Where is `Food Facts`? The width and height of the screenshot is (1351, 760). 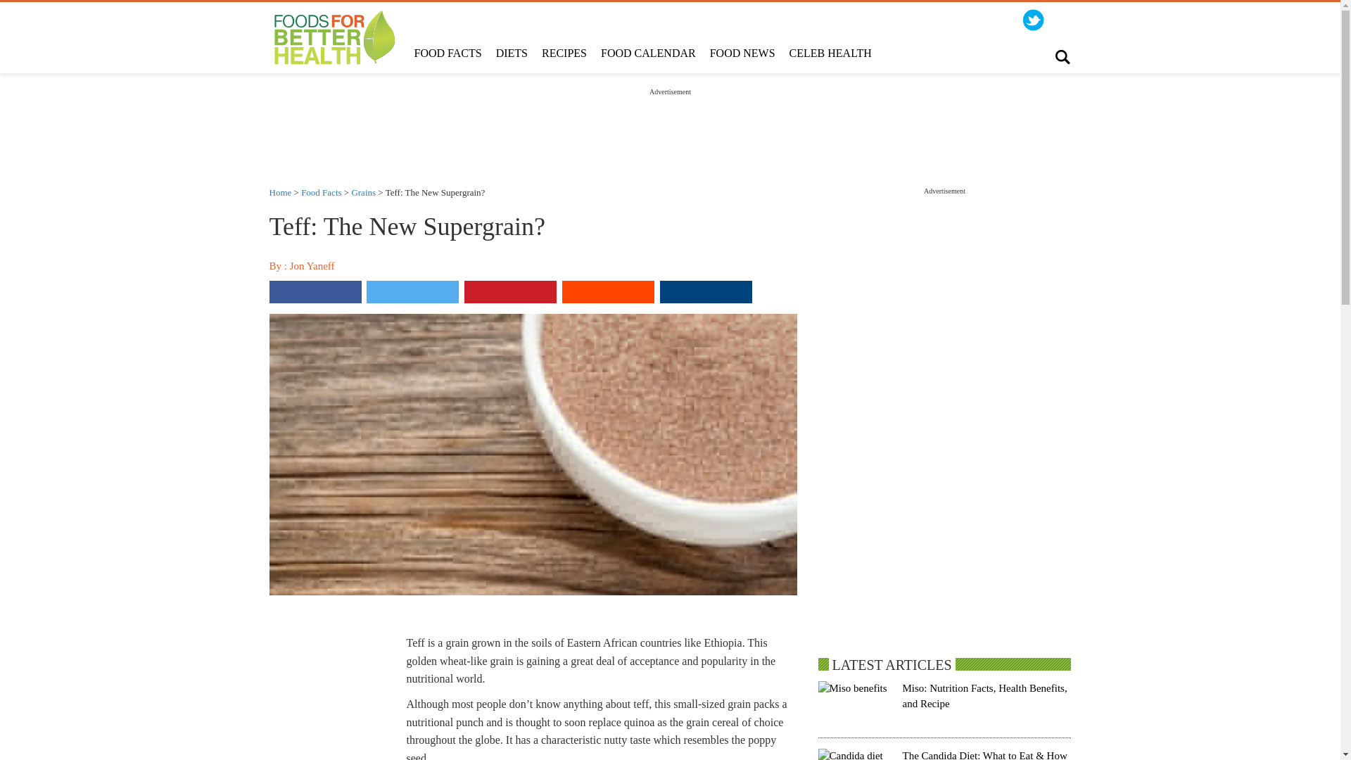 Food Facts is located at coordinates (321, 191).